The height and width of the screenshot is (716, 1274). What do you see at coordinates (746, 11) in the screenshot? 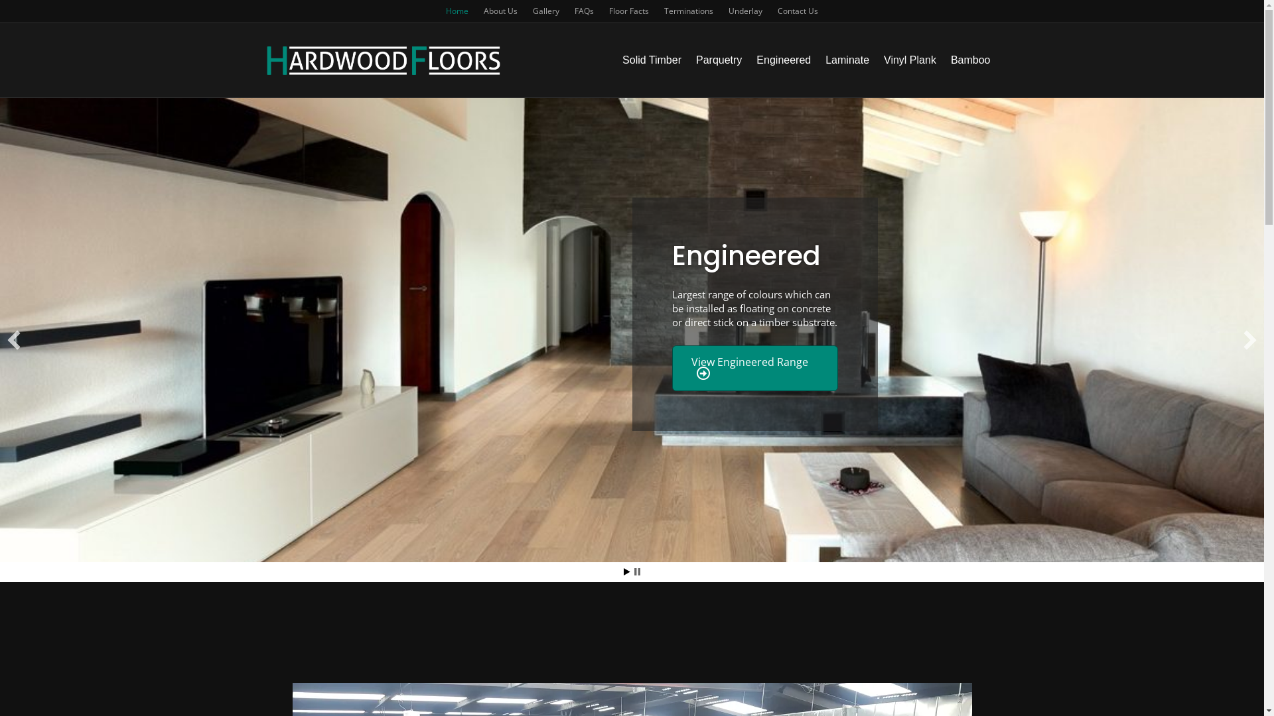
I see `Underlay` at bounding box center [746, 11].